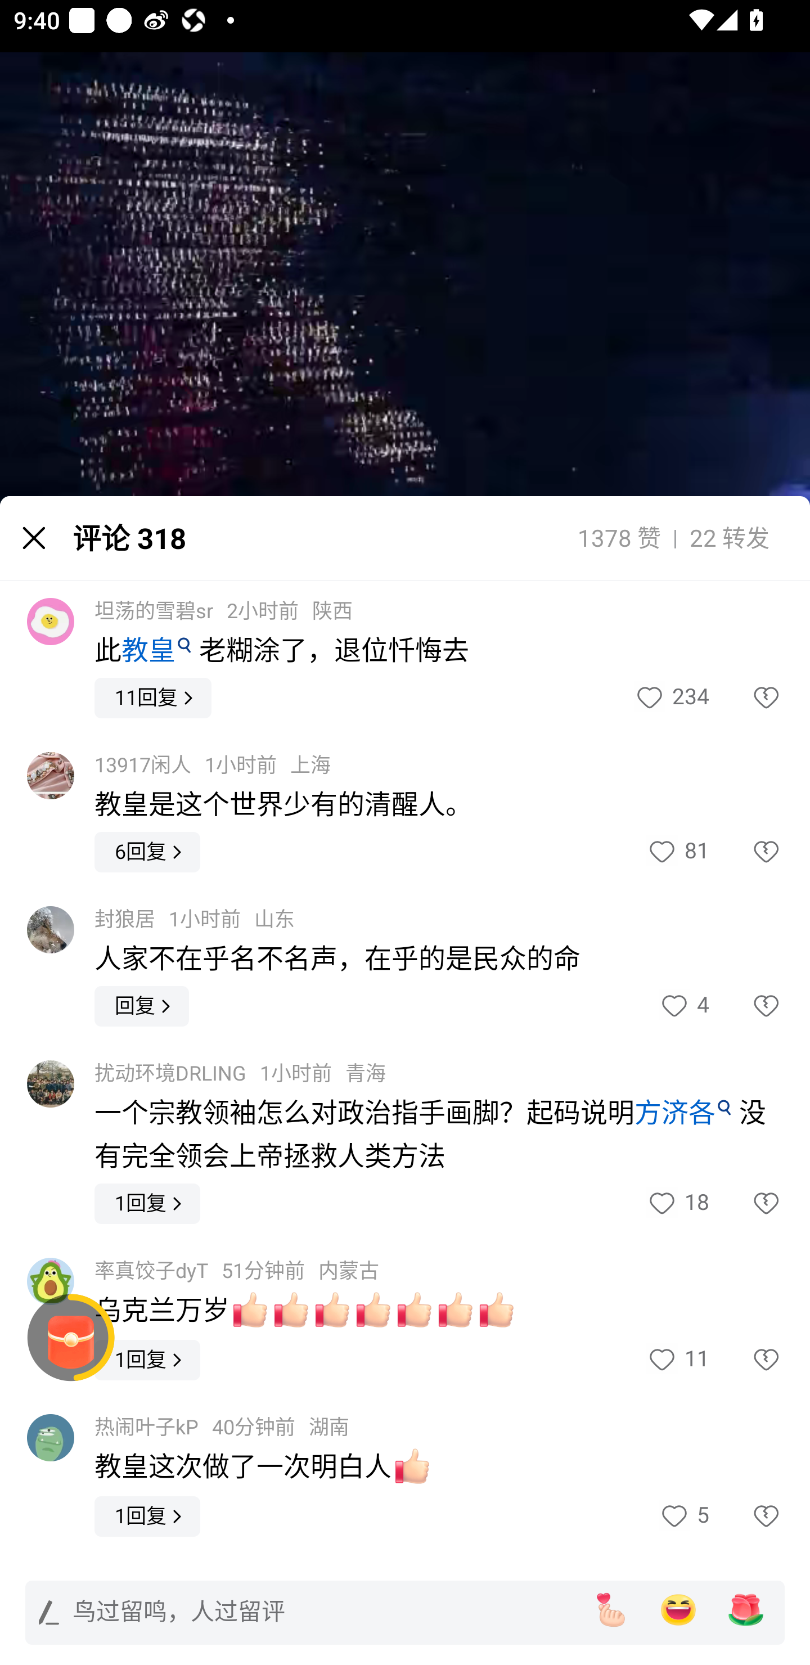  Describe the element at coordinates (746, 1006) in the screenshot. I see `踩` at that location.